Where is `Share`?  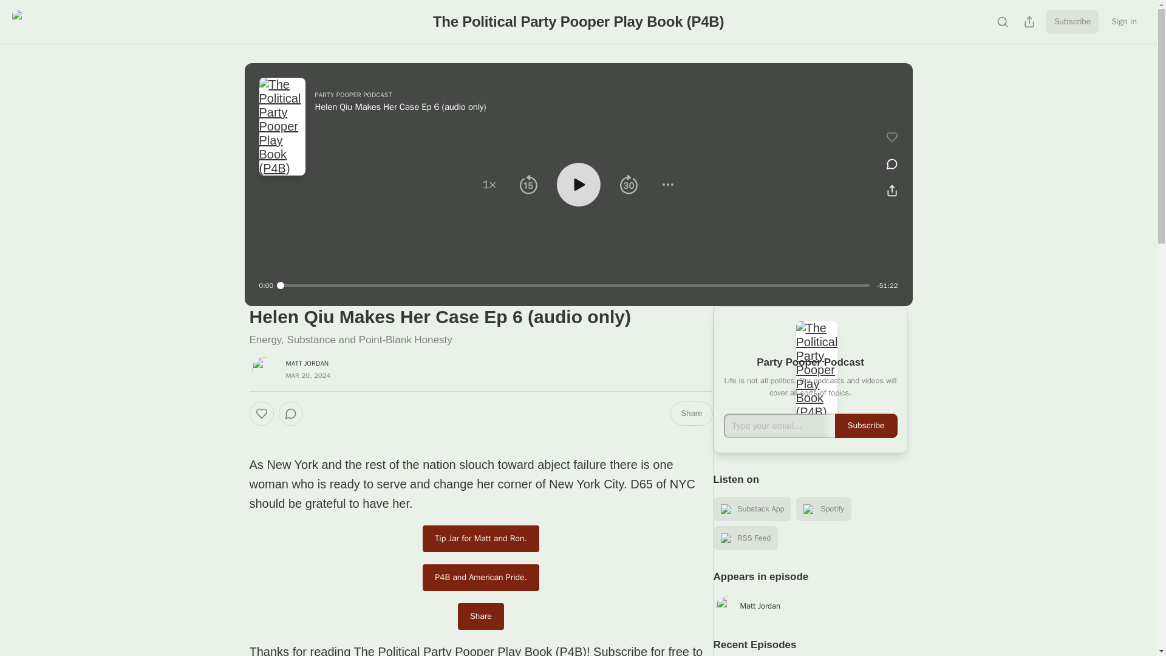
Share is located at coordinates (481, 616).